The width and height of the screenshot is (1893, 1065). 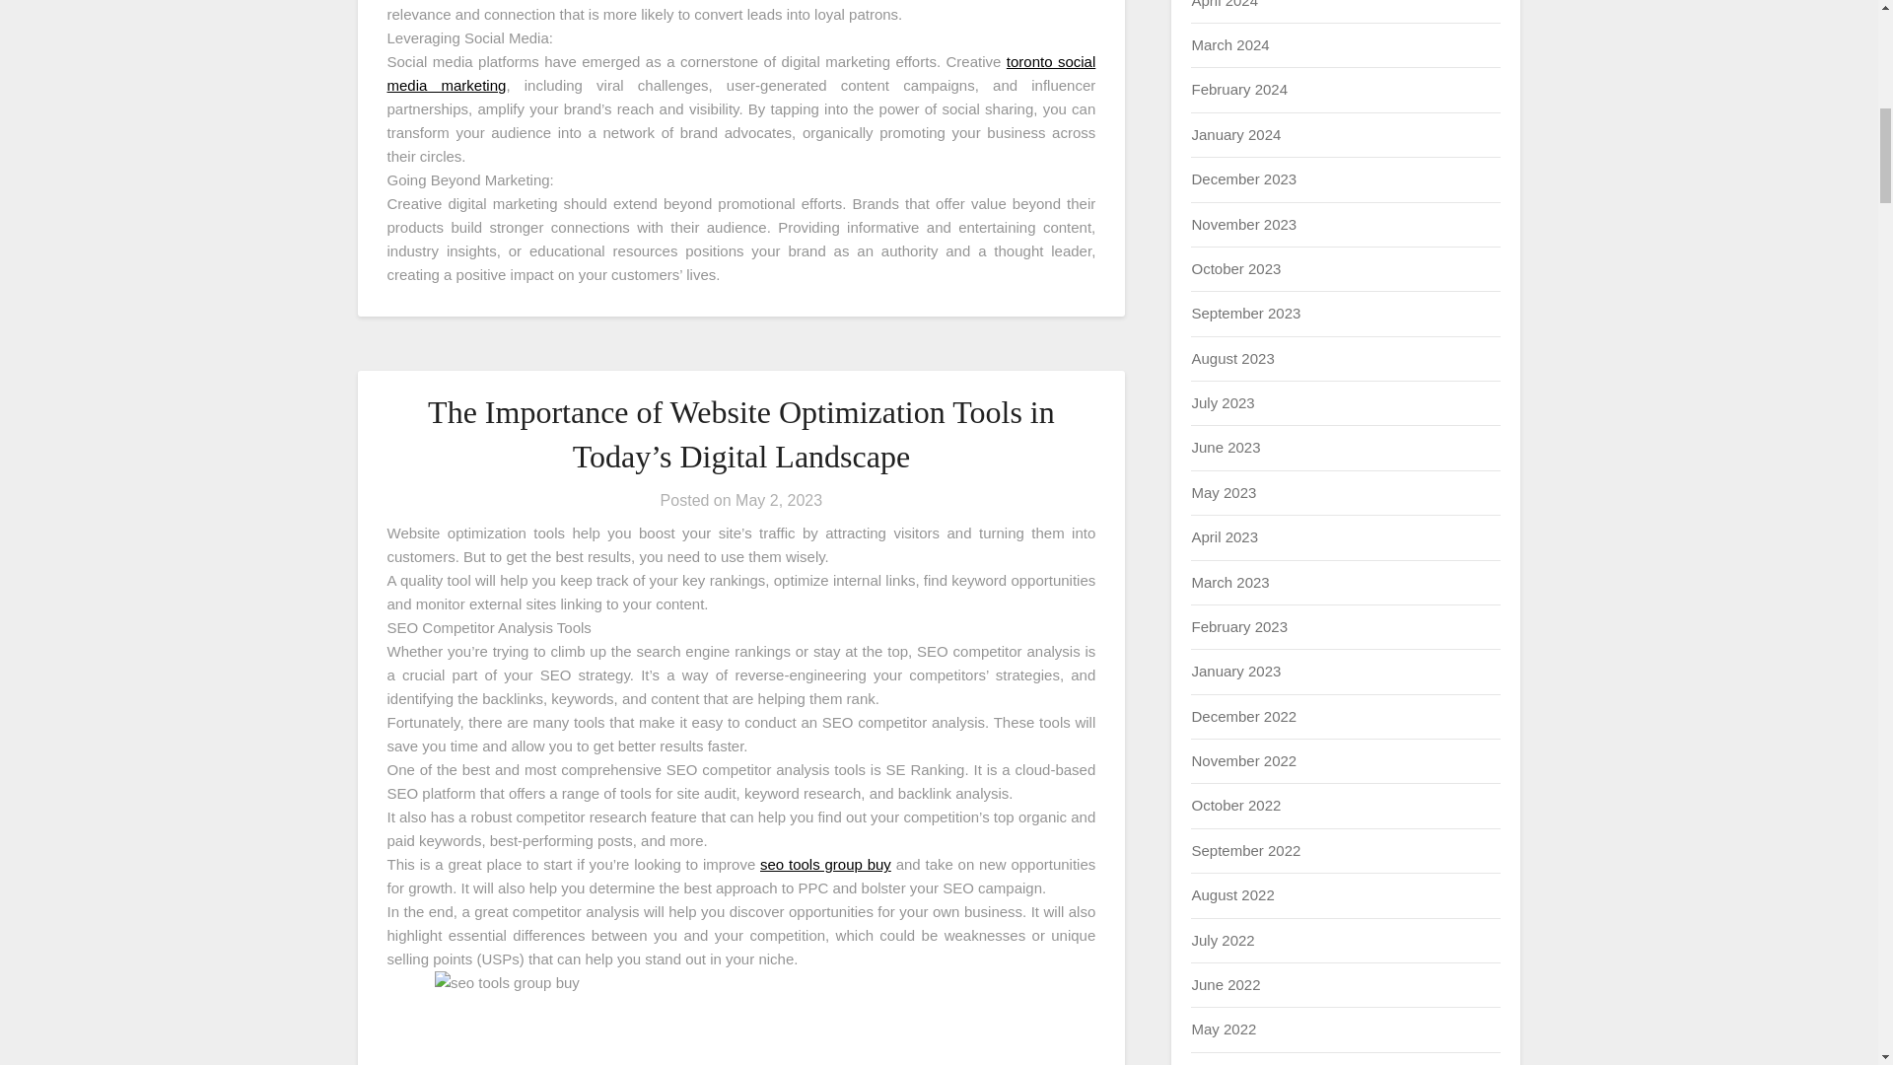 I want to click on seo tools group buy, so click(x=826, y=864).